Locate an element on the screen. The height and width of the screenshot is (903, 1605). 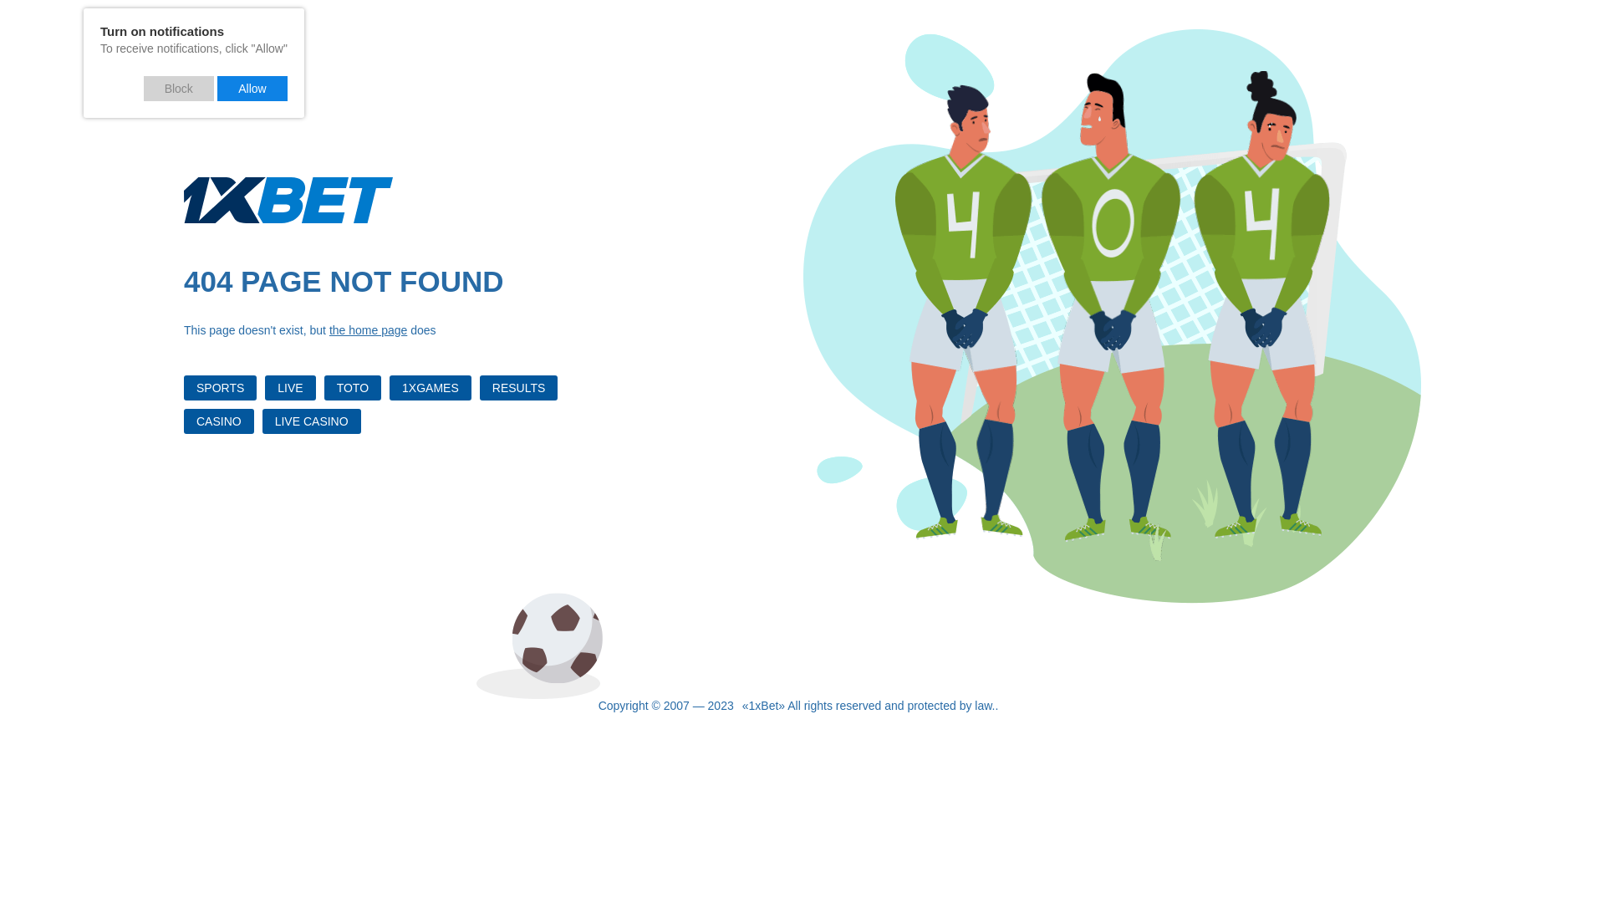
LIVE CASINO is located at coordinates (312, 421).